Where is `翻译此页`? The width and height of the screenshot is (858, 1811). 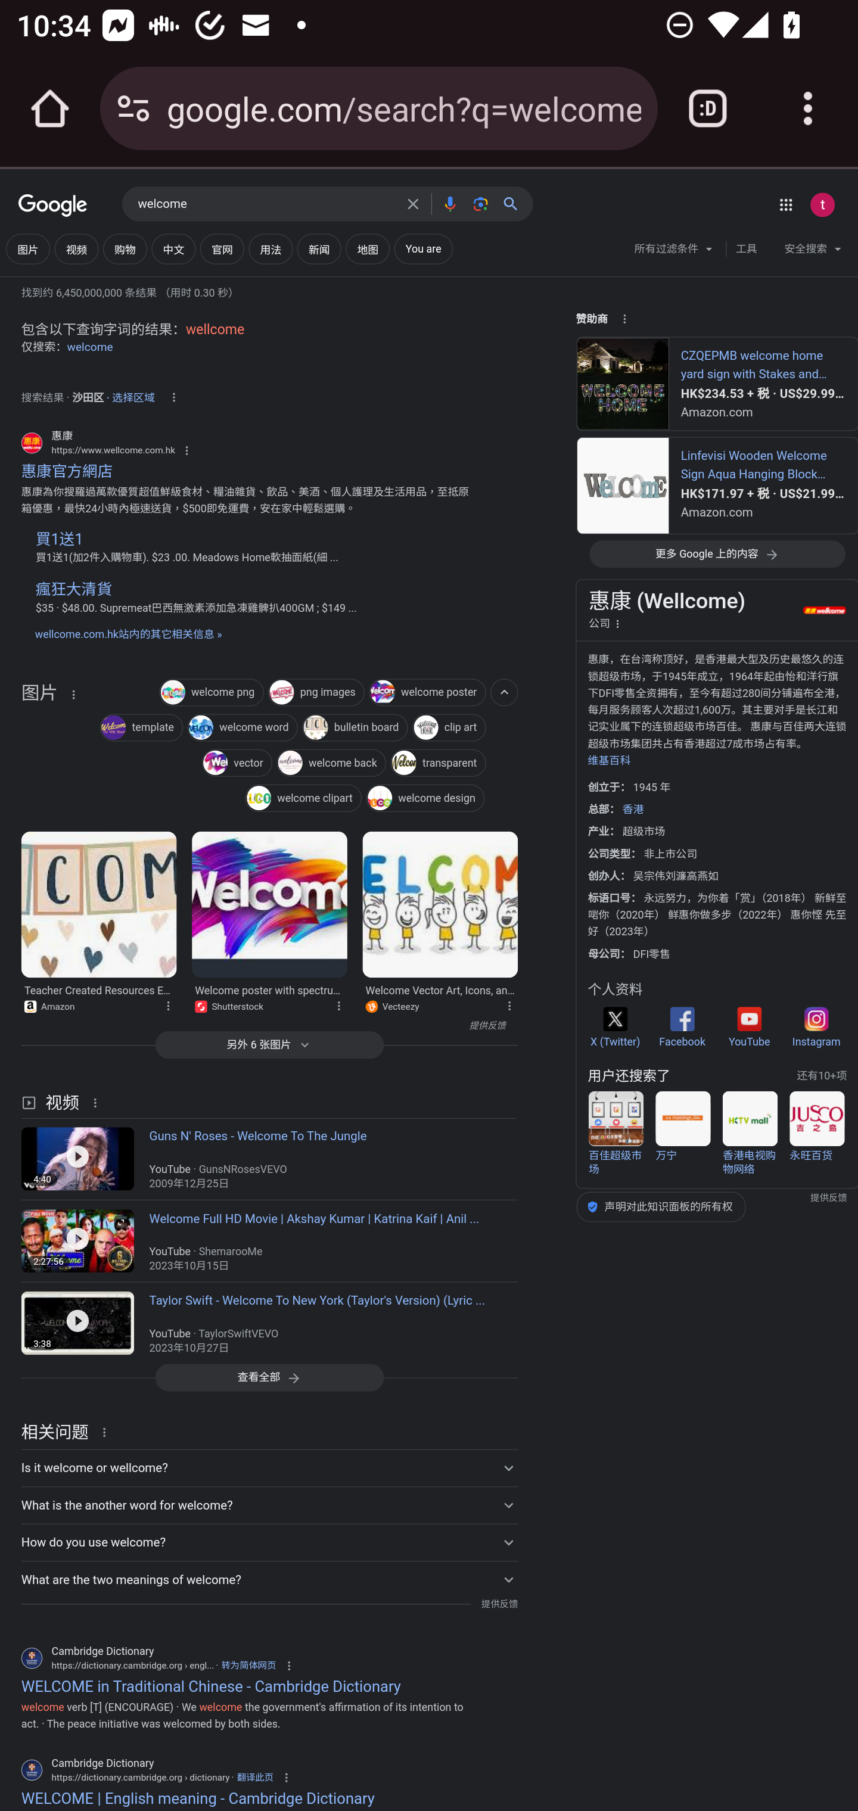 翻译此页 is located at coordinates (255, 1778).